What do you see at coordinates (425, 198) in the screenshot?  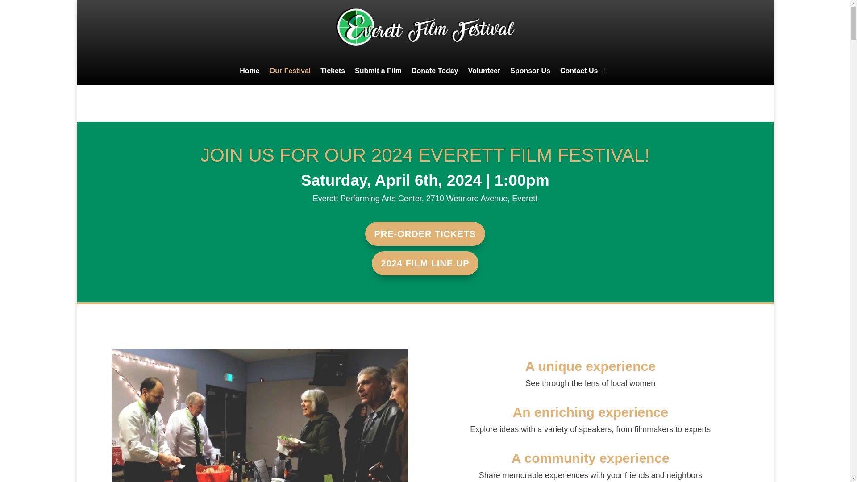 I see `Everett Performing Arts Center, 2710 Wetmore Avenue, Everett` at bounding box center [425, 198].